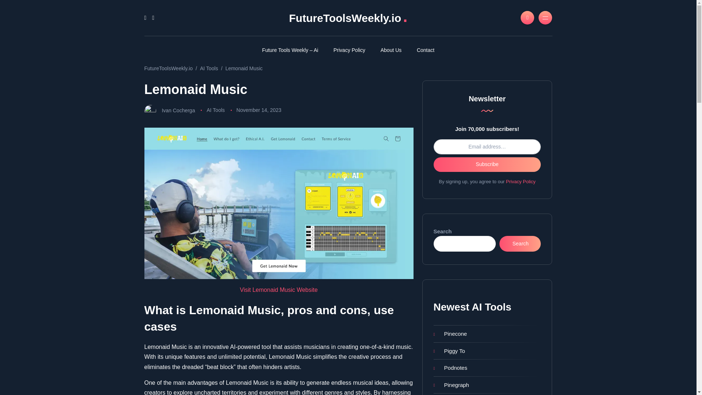 The width and height of the screenshot is (702, 395). What do you see at coordinates (348, 18) in the screenshot?
I see `FutureToolsWeekly.io.` at bounding box center [348, 18].